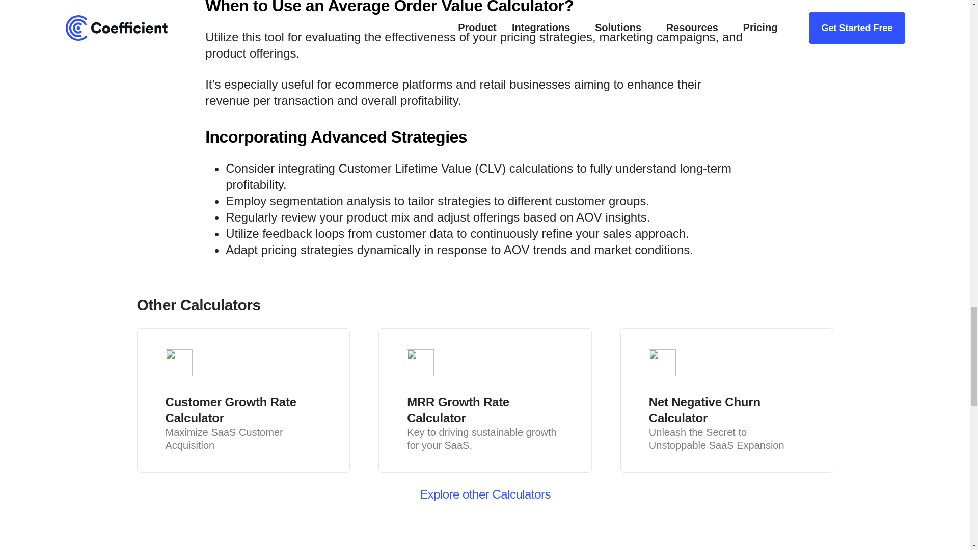  What do you see at coordinates (485, 494) in the screenshot?
I see `Explore other Calculators` at bounding box center [485, 494].